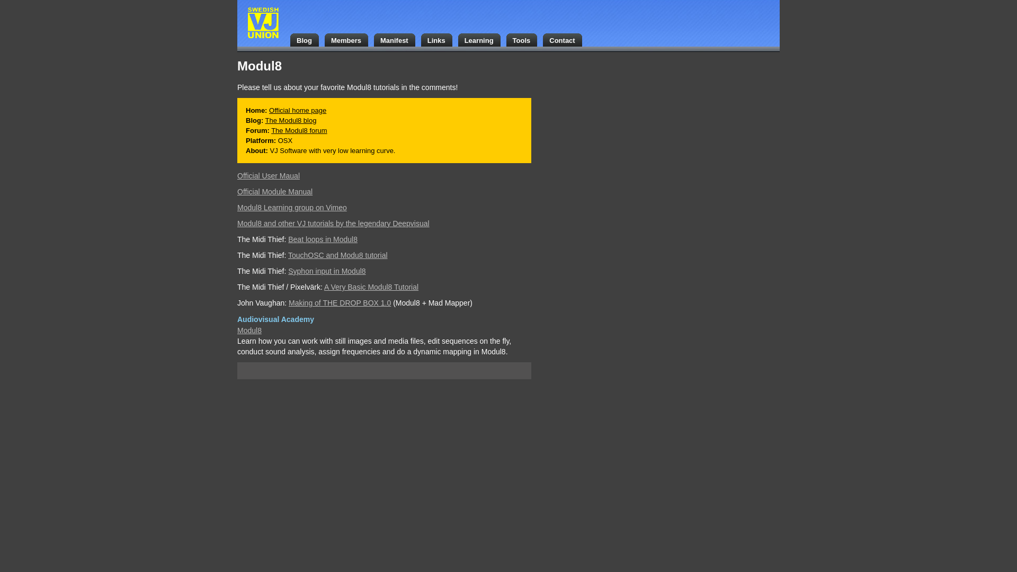 The height and width of the screenshot is (572, 1017). What do you see at coordinates (298, 110) in the screenshot?
I see `Official home page` at bounding box center [298, 110].